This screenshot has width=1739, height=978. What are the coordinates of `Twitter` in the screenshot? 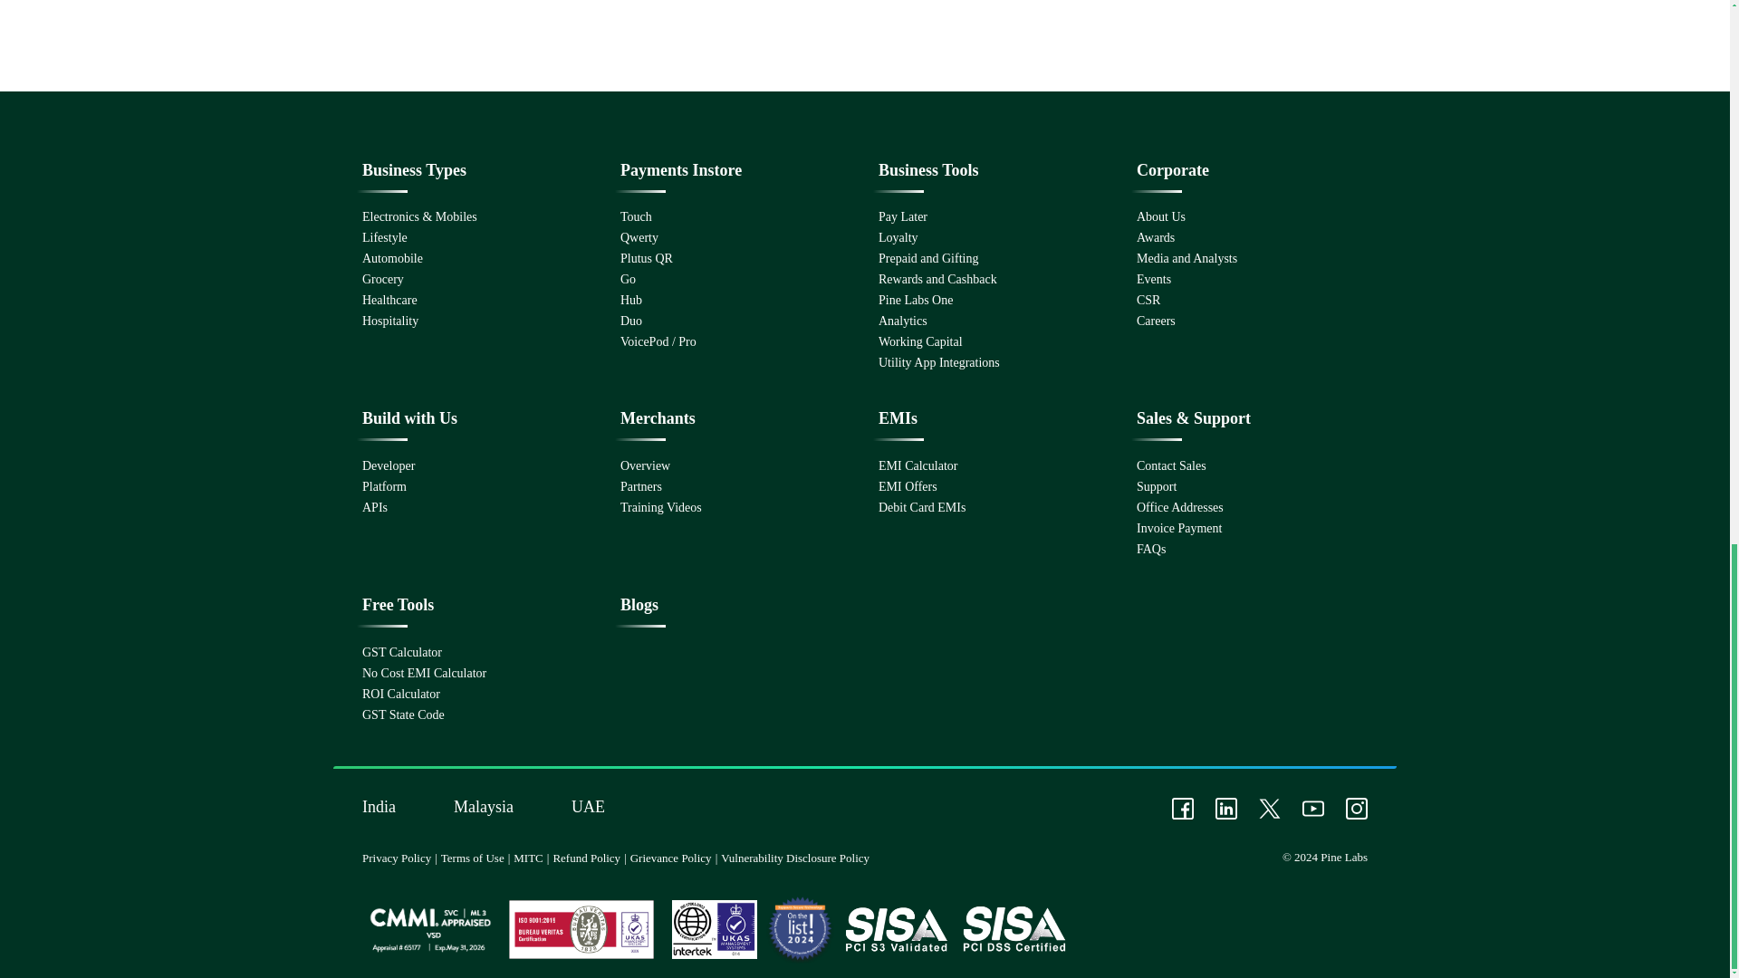 It's located at (1270, 807).